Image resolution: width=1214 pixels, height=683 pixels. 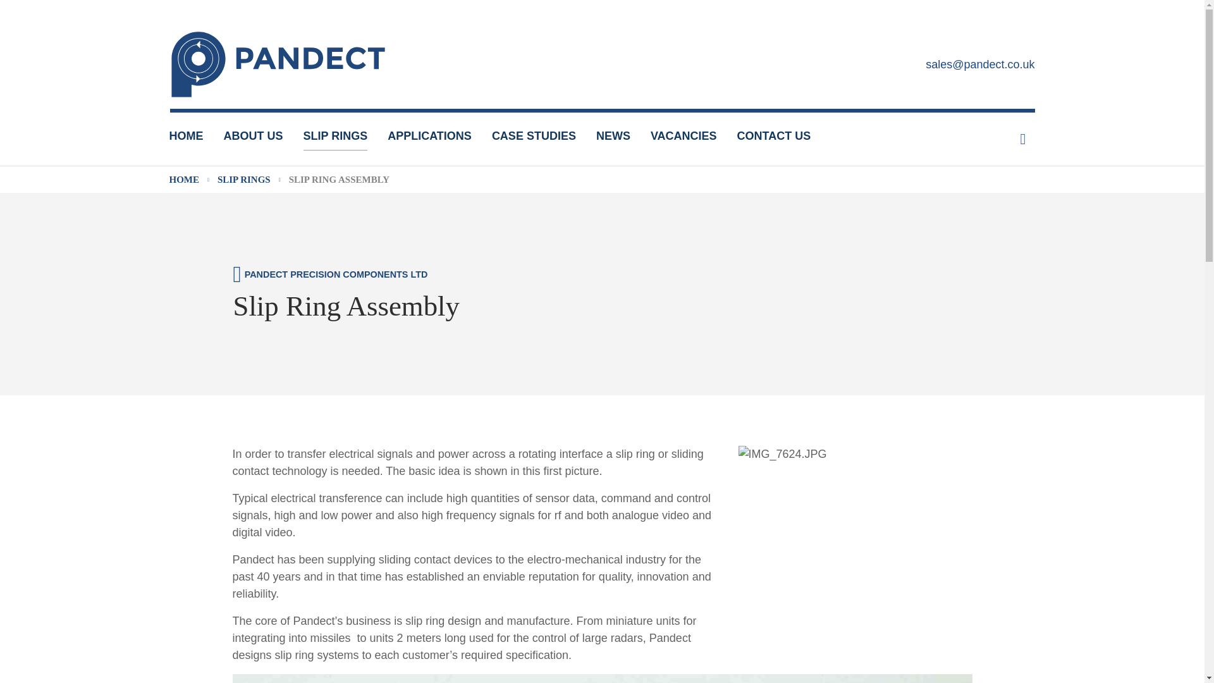 What do you see at coordinates (429, 137) in the screenshot?
I see `APPLICATIONS` at bounding box center [429, 137].